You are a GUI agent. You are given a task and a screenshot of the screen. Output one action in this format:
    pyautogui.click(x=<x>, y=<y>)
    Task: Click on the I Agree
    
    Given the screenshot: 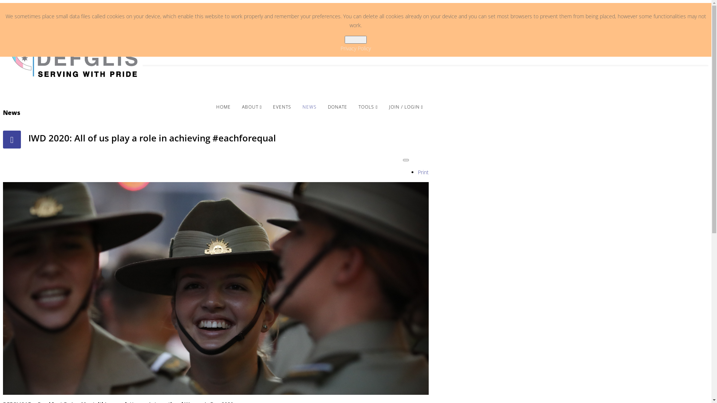 What is the action you would take?
    pyautogui.click(x=356, y=40)
    